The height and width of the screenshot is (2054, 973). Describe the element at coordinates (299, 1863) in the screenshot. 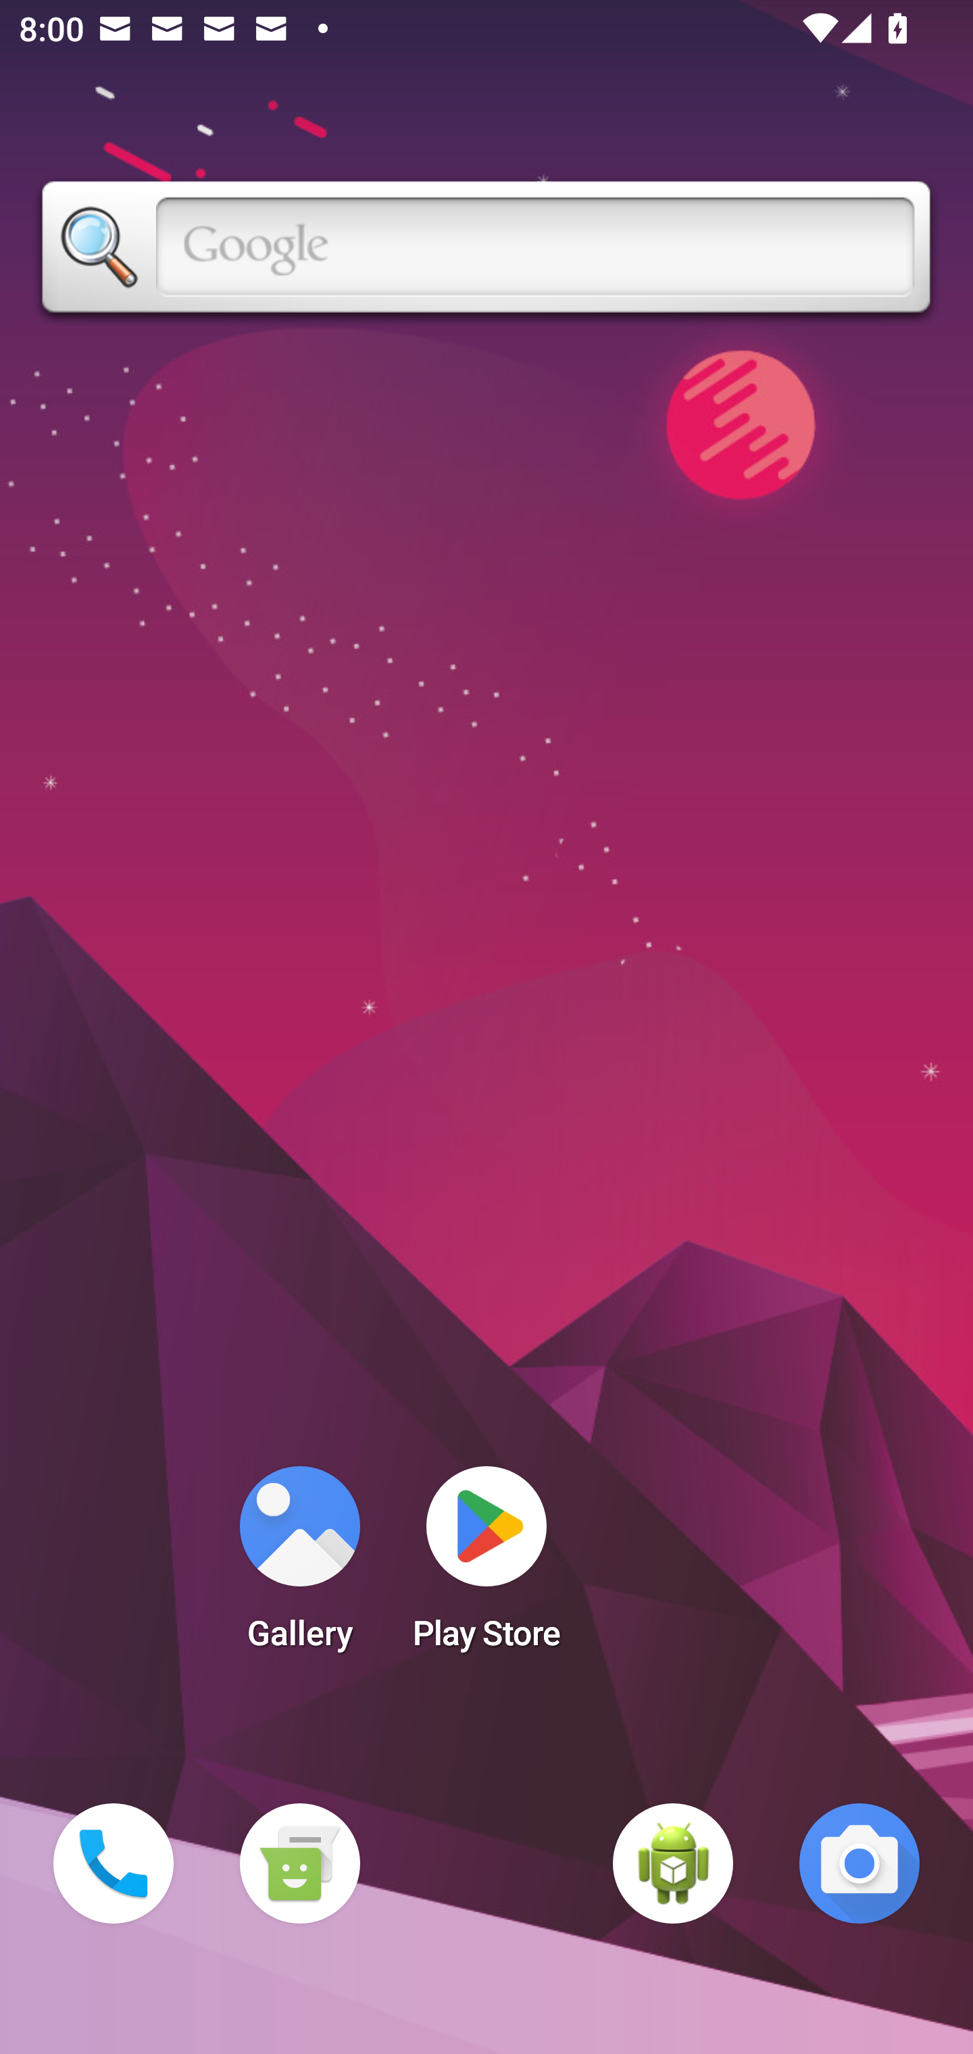

I see `Messaging` at that location.